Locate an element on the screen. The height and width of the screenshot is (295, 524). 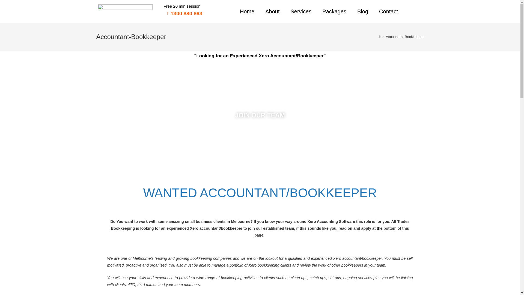
Services is located at coordinates (301, 11).